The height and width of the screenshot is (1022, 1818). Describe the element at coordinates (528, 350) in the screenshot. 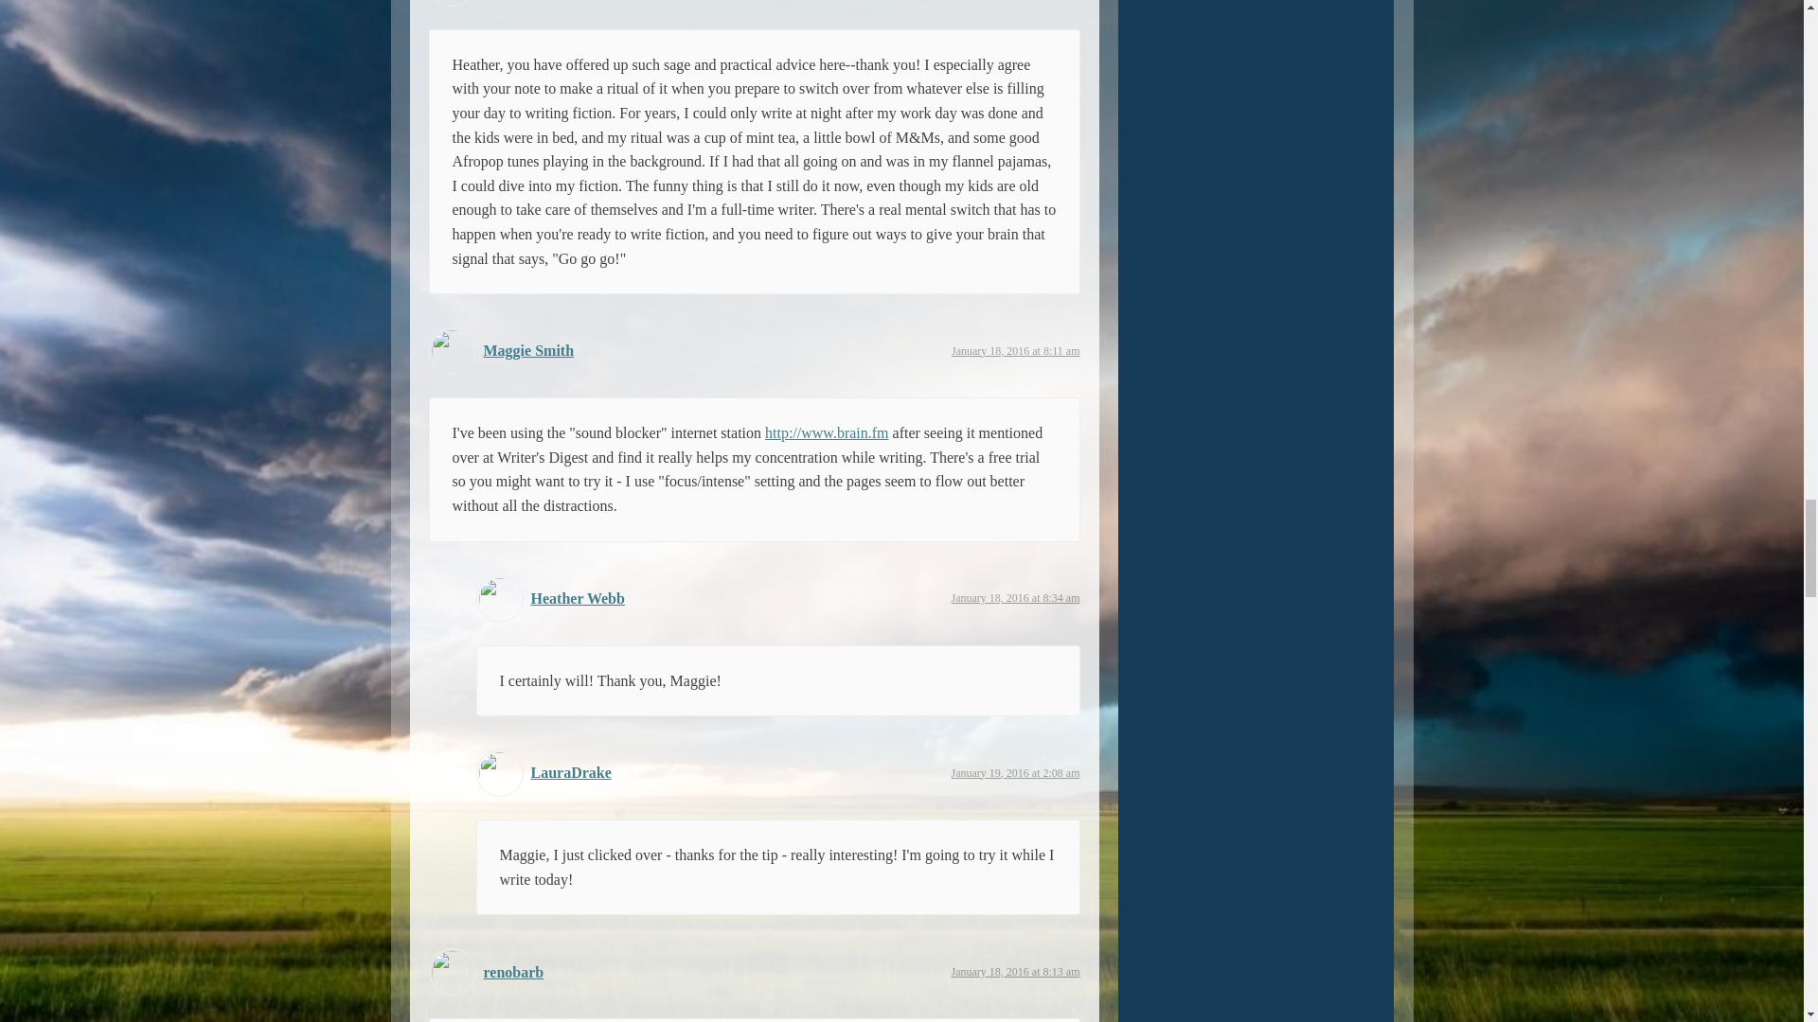

I see `Maggie Smith` at that location.